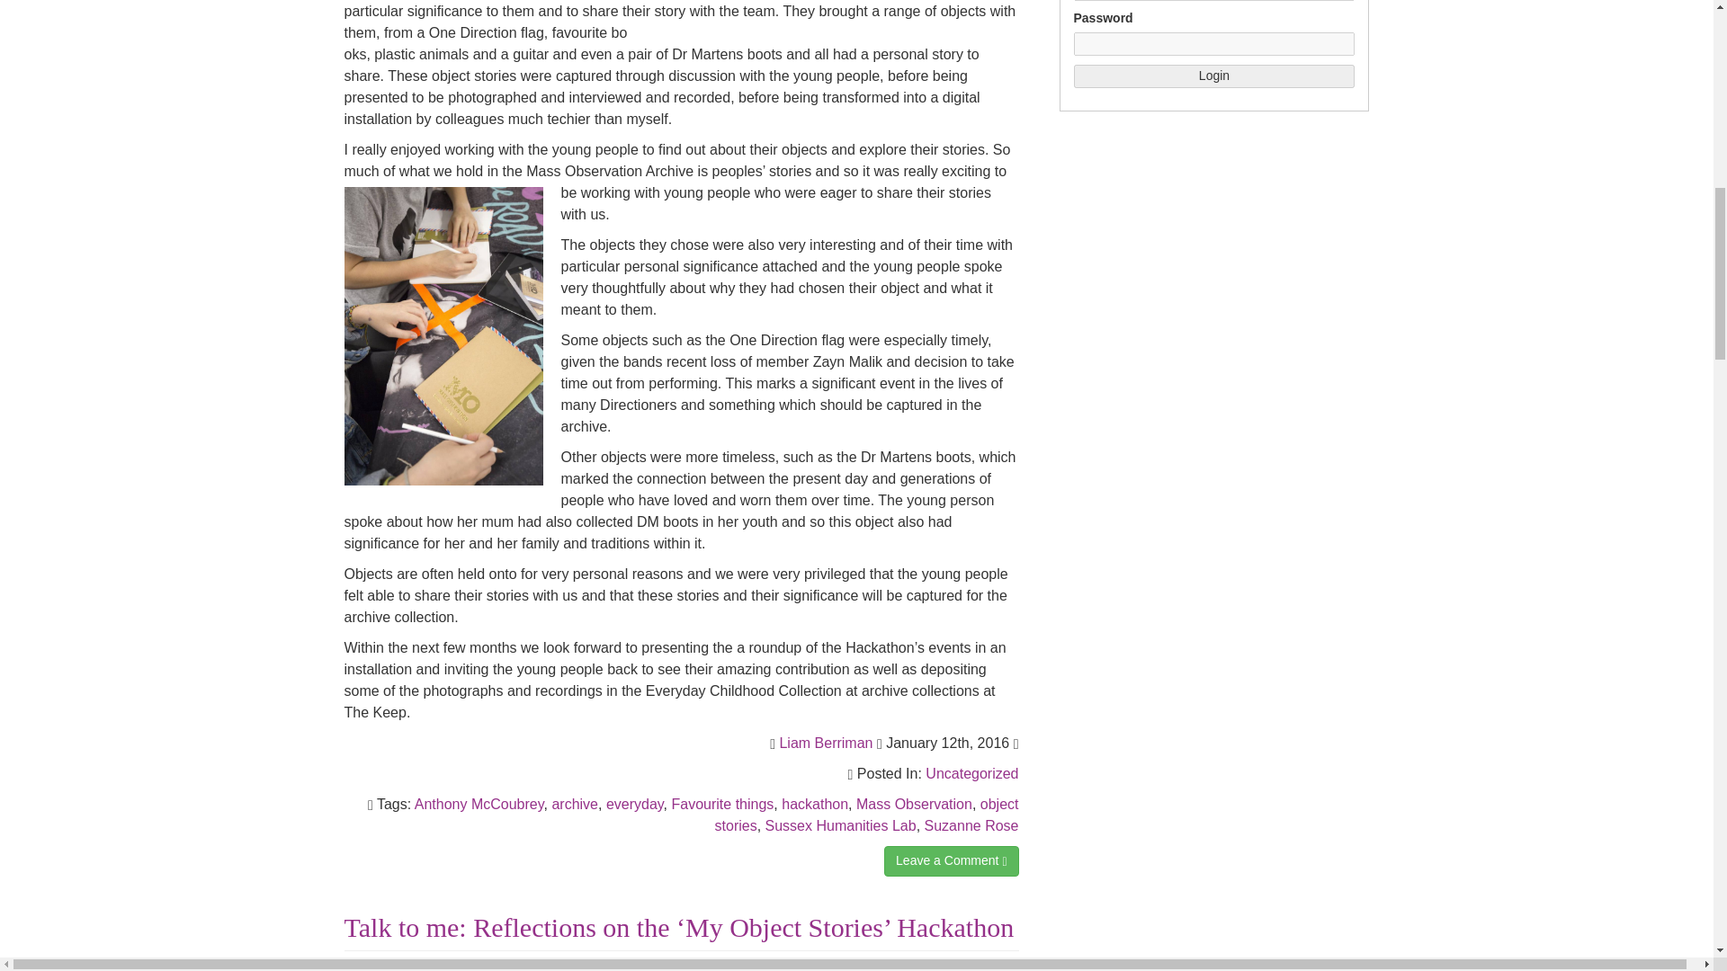 This screenshot has width=1727, height=971. What do you see at coordinates (952, 861) in the screenshot?
I see `Leave a Comment` at bounding box center [952, 861].